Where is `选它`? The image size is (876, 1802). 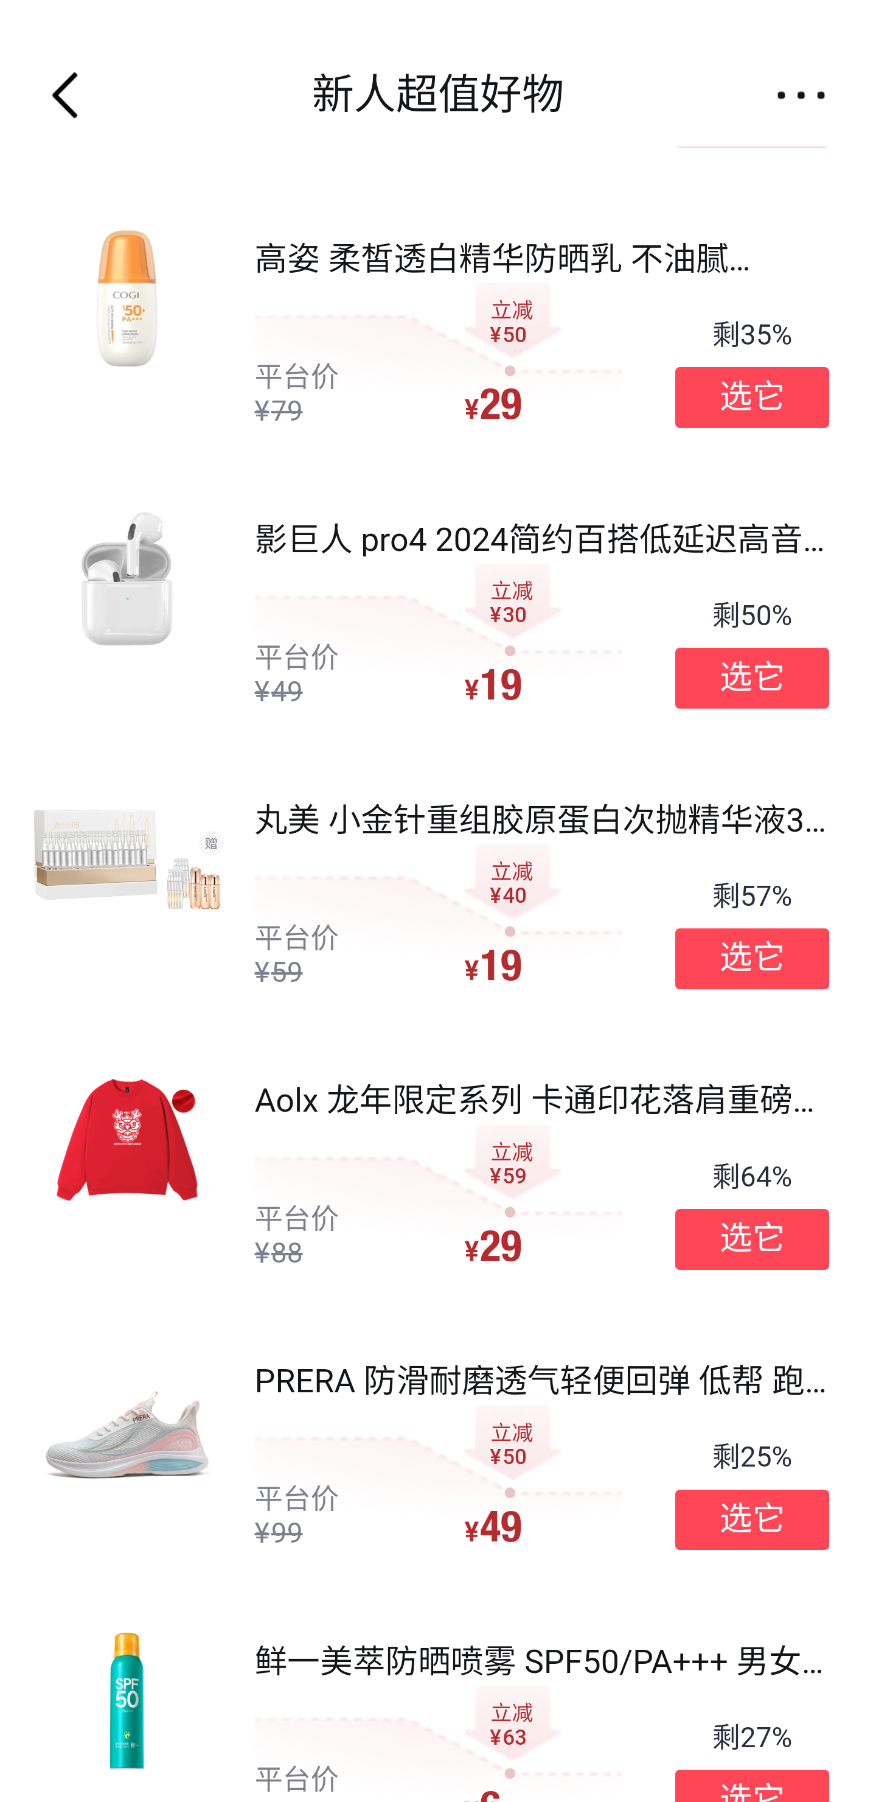
选它 is located at coordinates (752, 1518).